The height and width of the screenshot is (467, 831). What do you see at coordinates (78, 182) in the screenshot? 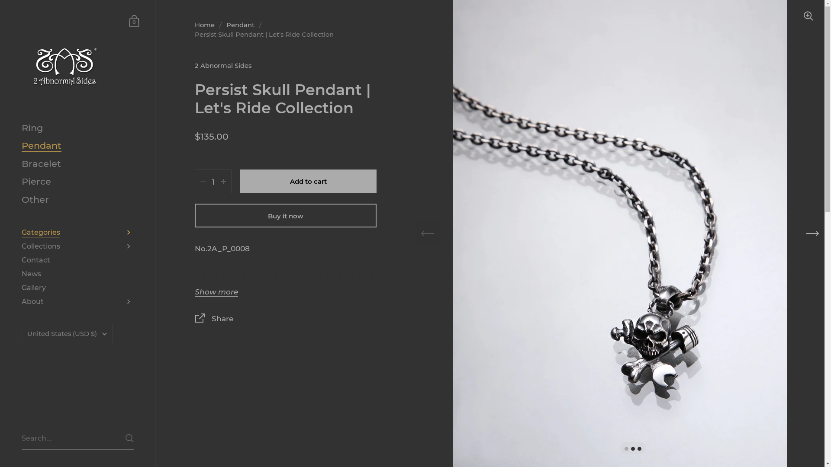
I see `Pierce` at bounding box center [78, 182].